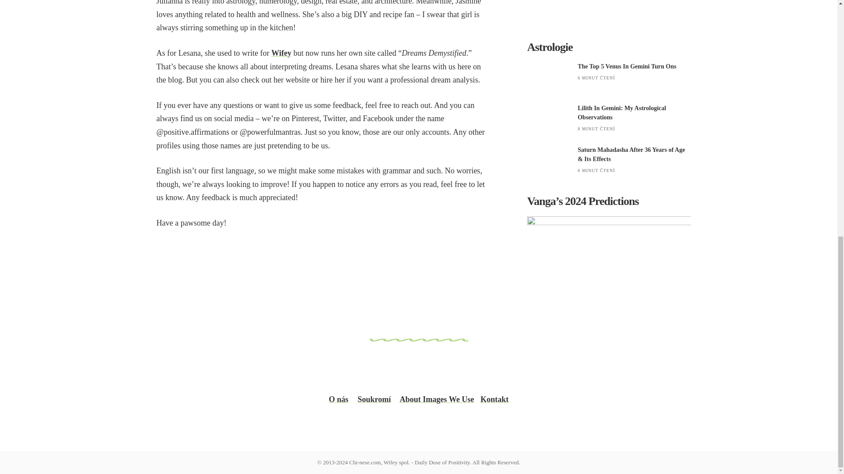 This screenshot has height=474, width=844. What do you see at coordinates (293, 371) in the screenshot?
I see `Facebook` at bounding box center [293, 371].